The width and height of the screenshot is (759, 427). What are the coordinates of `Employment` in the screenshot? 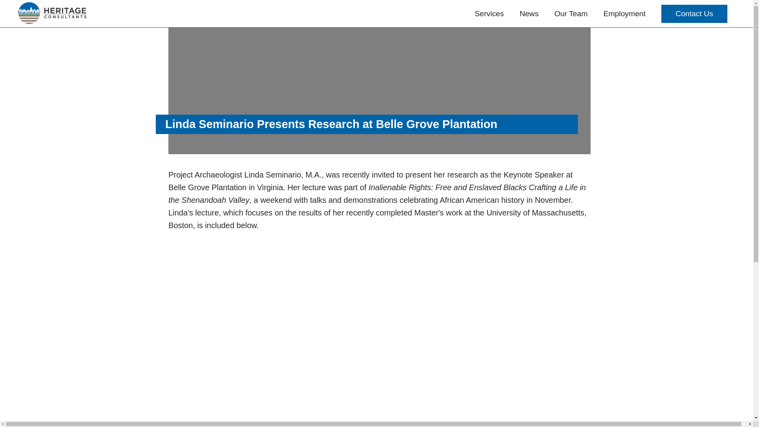 It's located at (625, 13).